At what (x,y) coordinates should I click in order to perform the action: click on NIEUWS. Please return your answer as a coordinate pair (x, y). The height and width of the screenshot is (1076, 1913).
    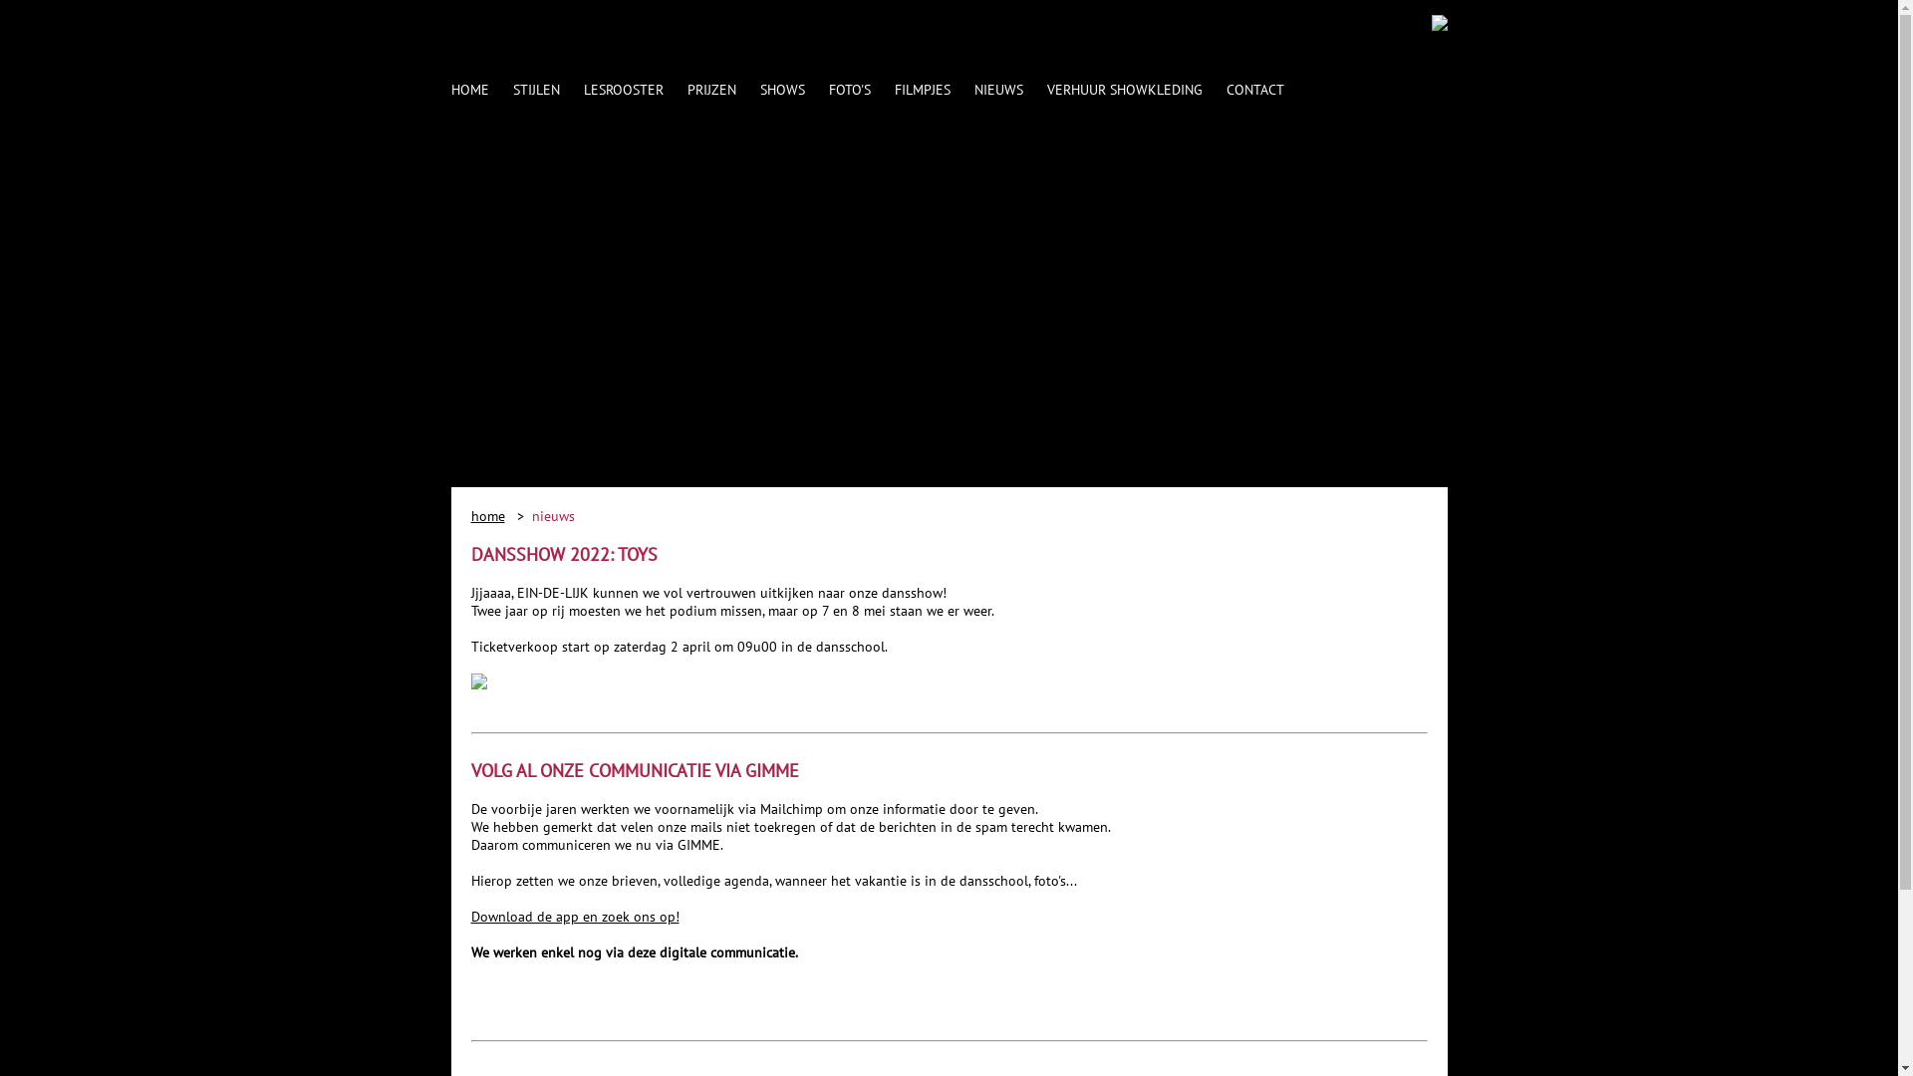
    Looking at the image, I should click on (998, 90).